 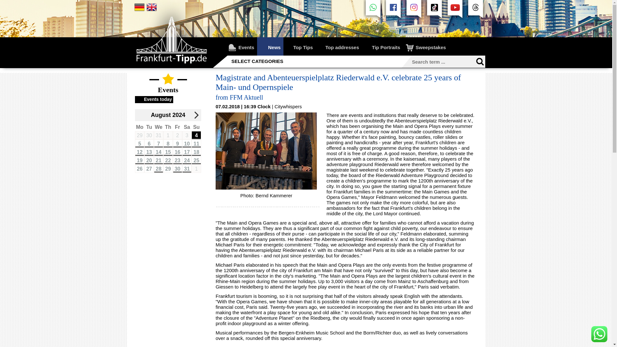 What do you see at coordinates (434, 19) in the screenshot?
I see `follow us on tiktok` at bounding box center [434, 19].